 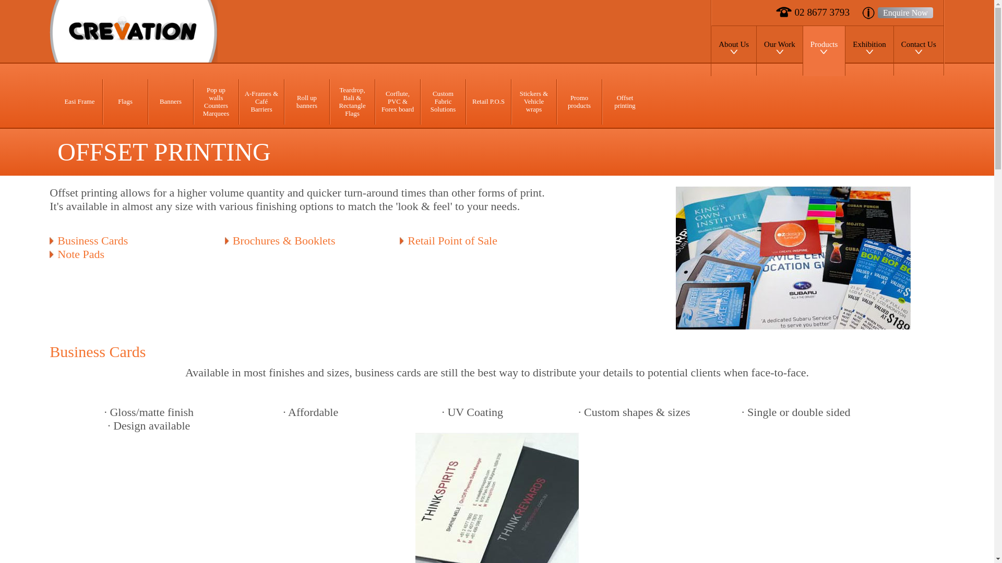 What do you see at coordinates (737, 31) in the screenshot?
I see `Skip to content` at bounding box center [737, 31].